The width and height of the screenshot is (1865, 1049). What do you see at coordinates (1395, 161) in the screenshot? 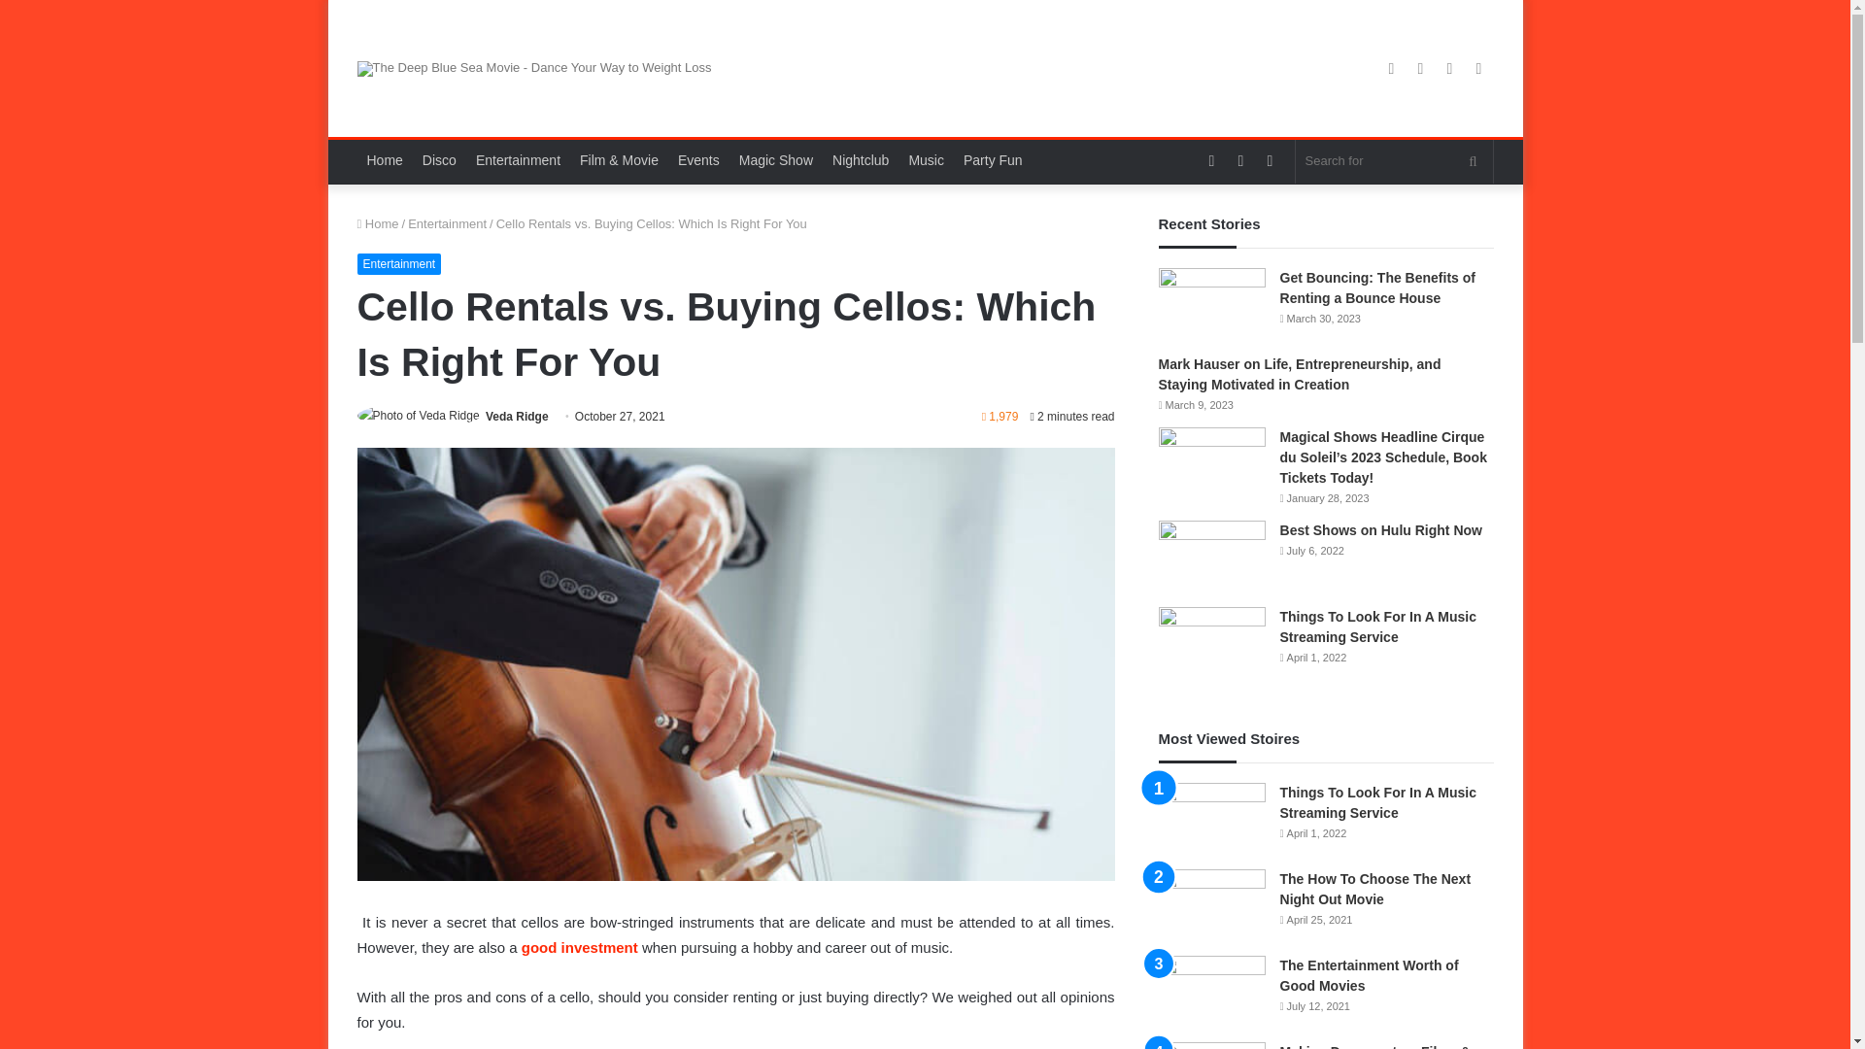
I see `Search for` at bounding box center [1395, 161].